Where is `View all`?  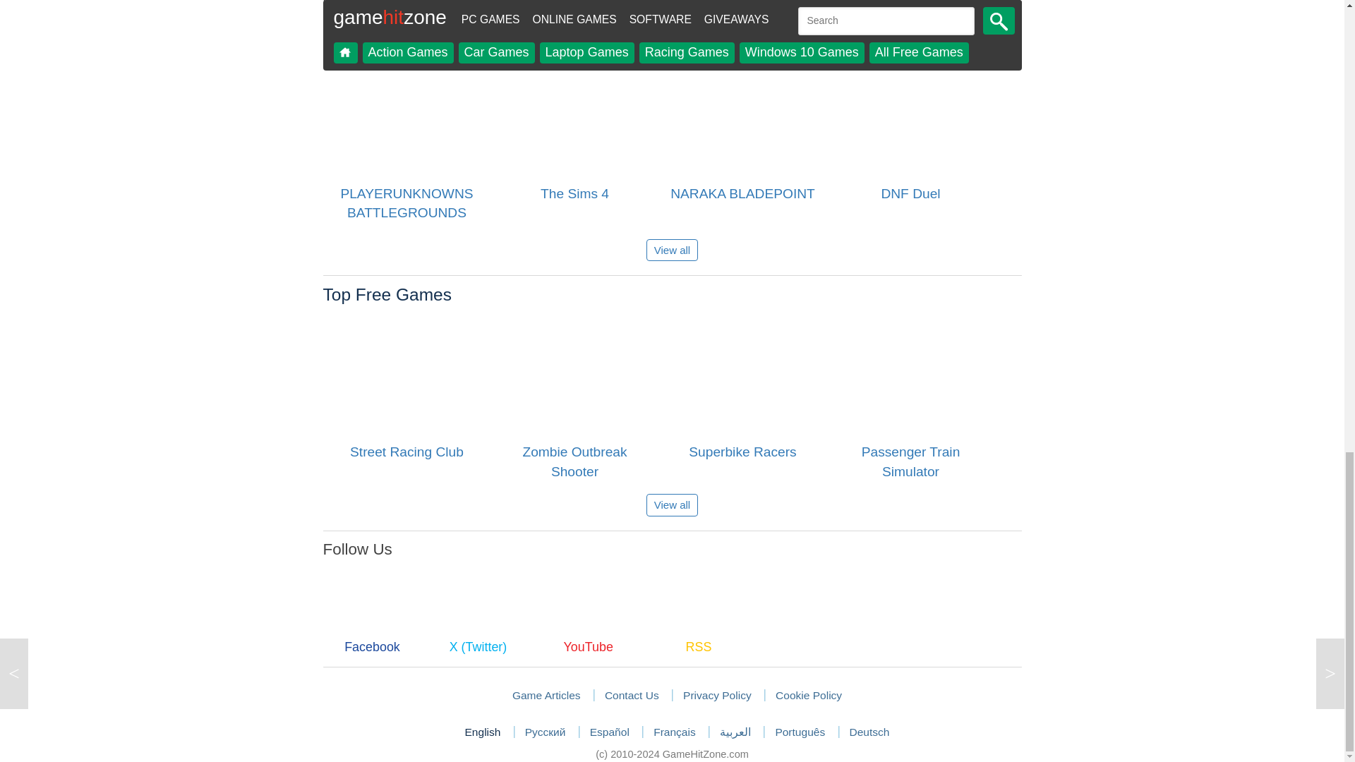
View all is located at coordinates (672, 250).